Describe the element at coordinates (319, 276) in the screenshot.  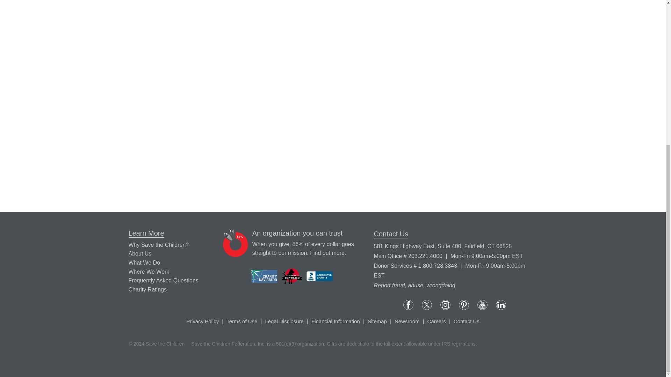
I see `Better Business Bureau` at that location.